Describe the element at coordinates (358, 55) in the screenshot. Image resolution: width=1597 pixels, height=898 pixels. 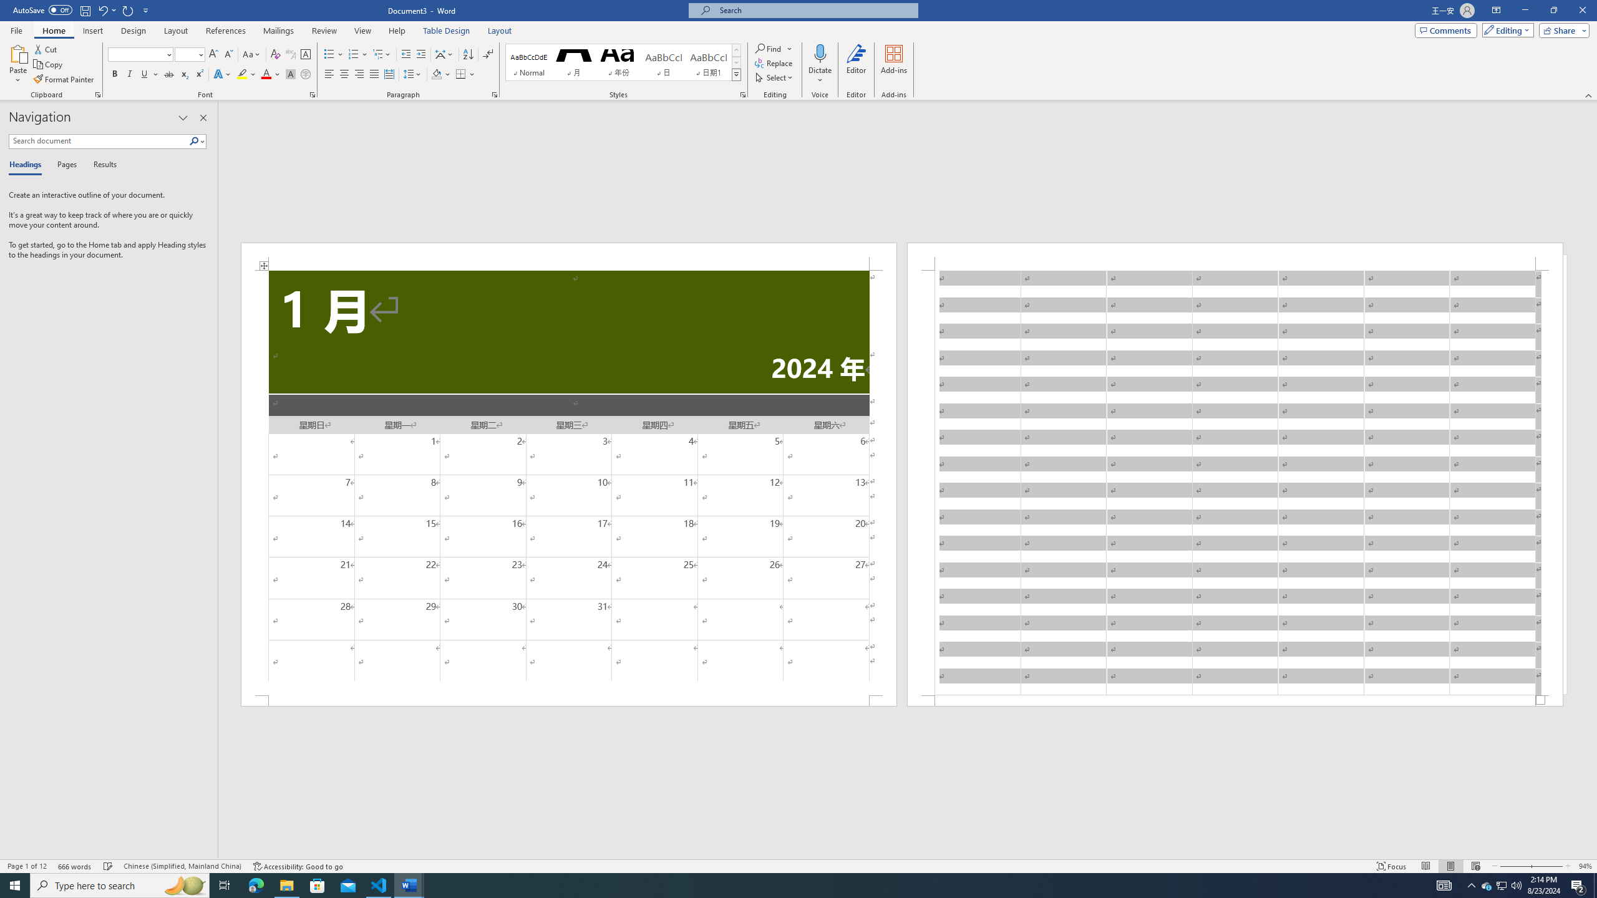
I see `Numbering` at that location.